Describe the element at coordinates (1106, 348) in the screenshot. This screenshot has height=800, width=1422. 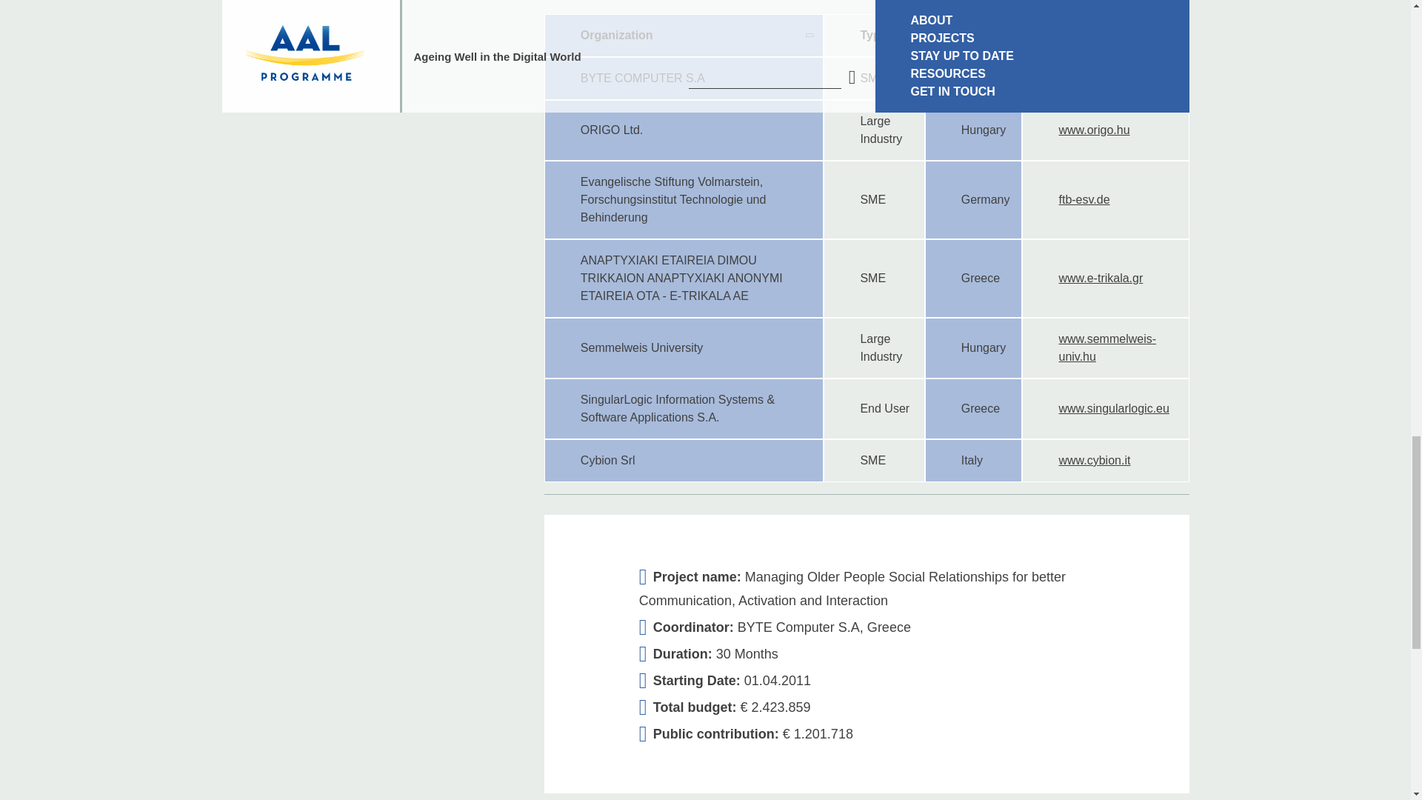
I see `www.semmelweis-univ.hu` at that location.